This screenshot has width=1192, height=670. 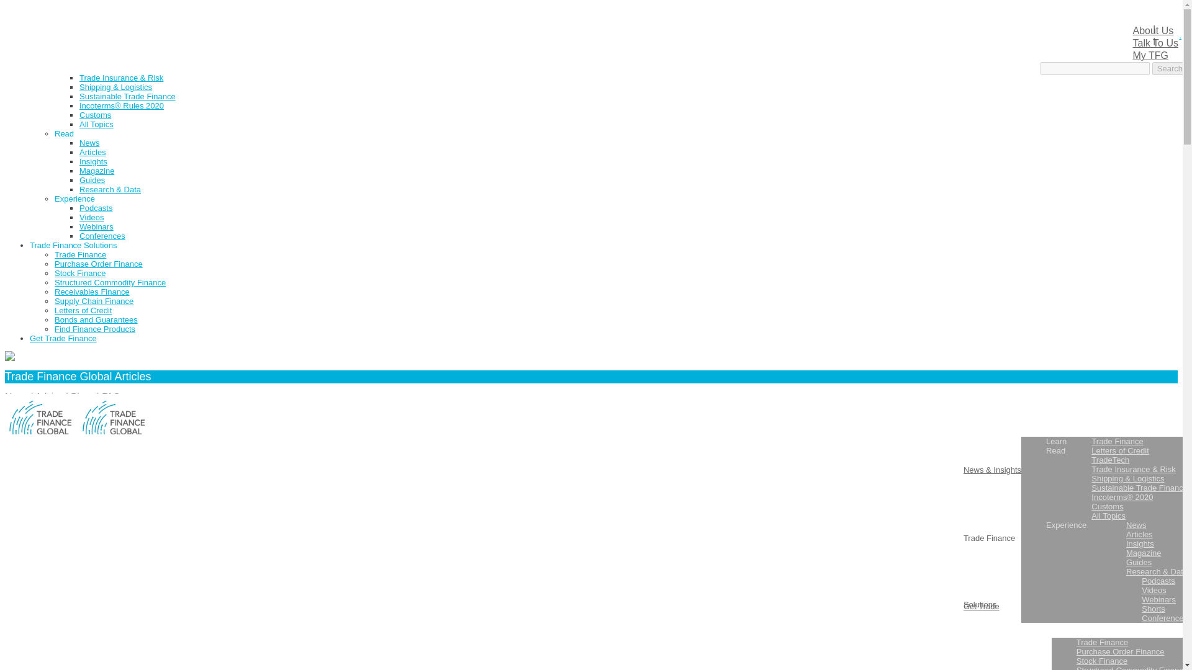 I want to click on News, so click(x=89, y=143).